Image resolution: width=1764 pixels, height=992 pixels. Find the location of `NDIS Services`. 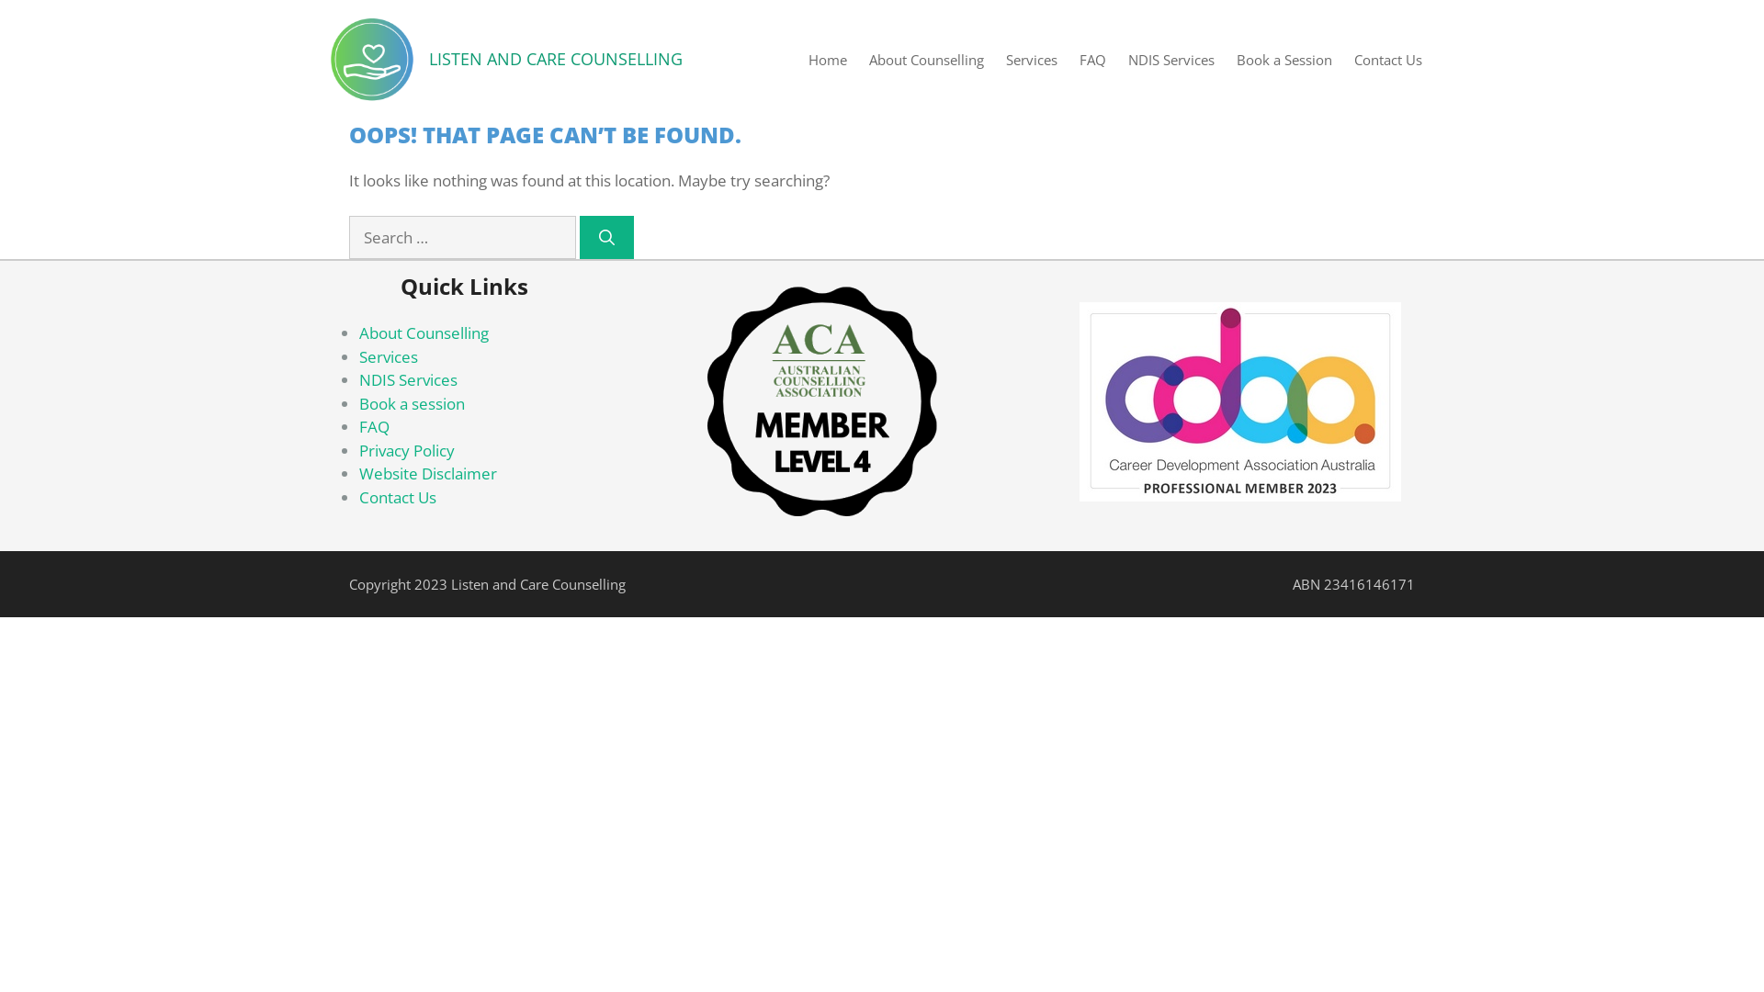

NDIS Services is located at coordinates (408, 380).